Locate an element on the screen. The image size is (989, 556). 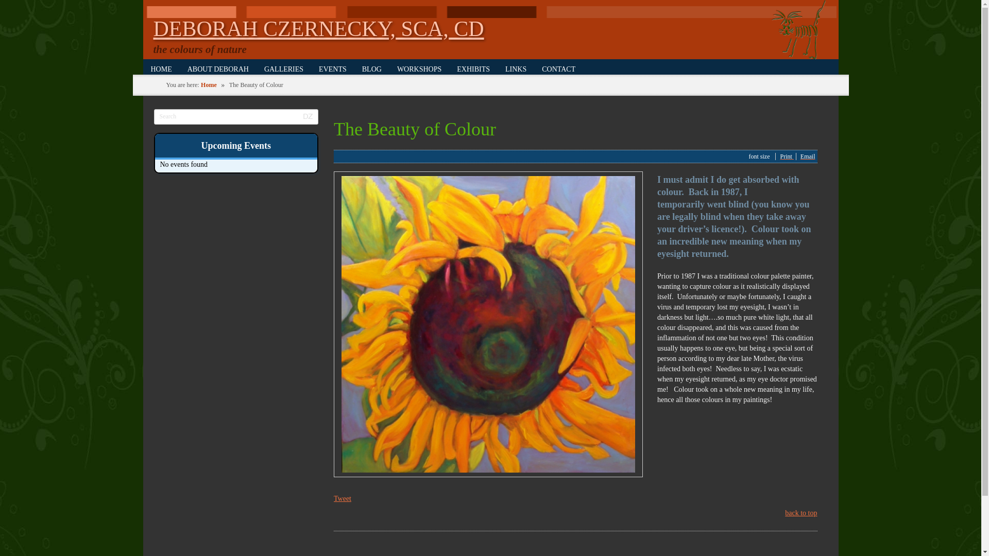
BLOG is located at coordinates (372, 68).